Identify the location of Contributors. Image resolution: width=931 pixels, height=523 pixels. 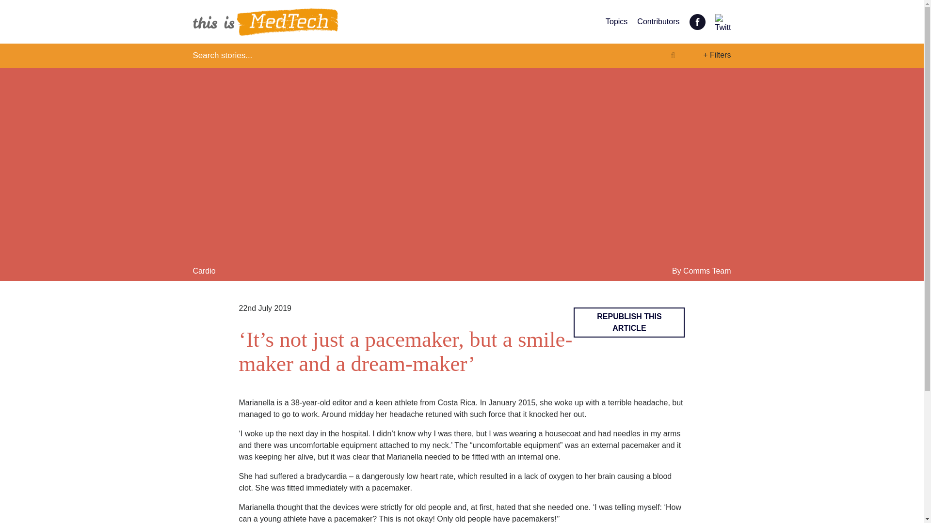
(658, 21).